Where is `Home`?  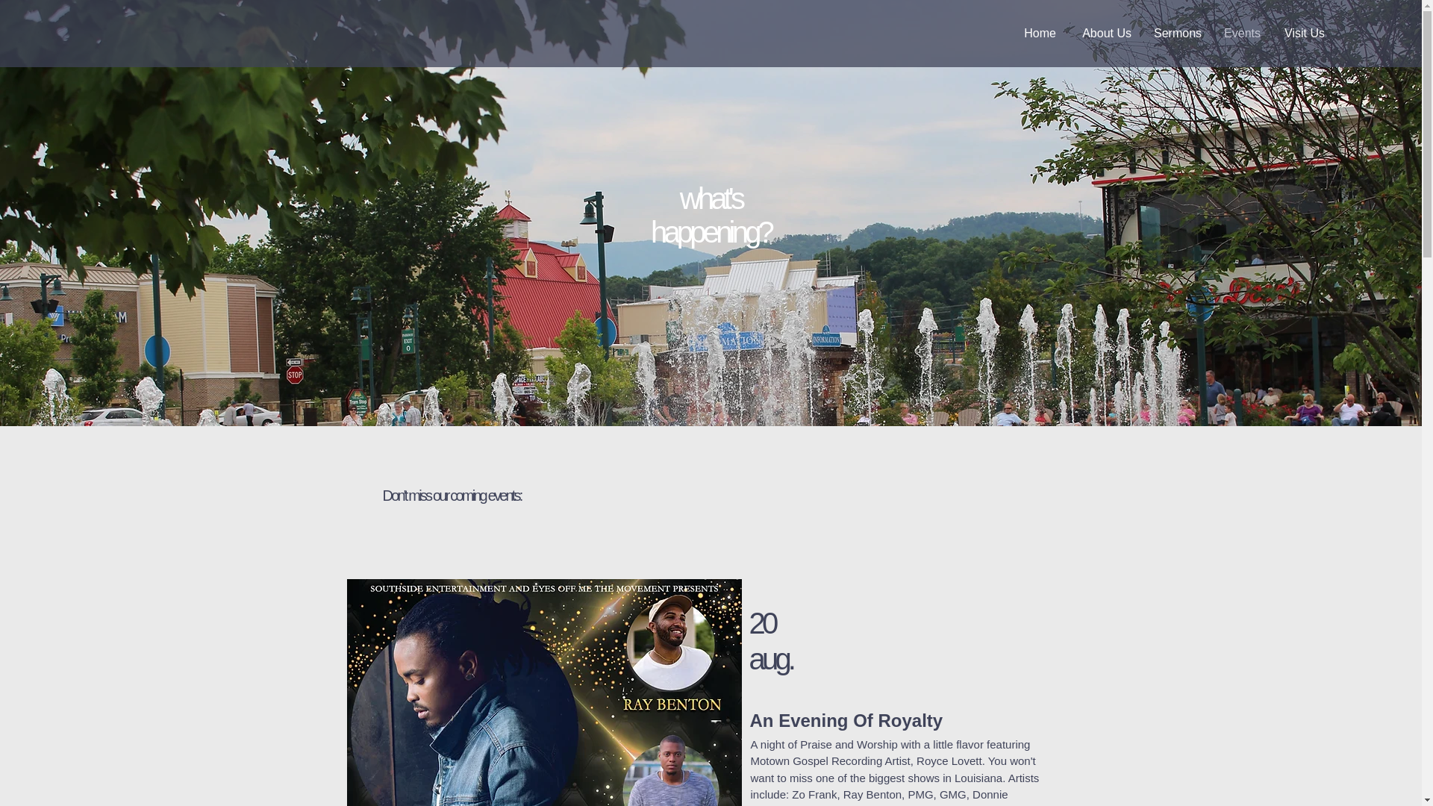
Home is located at coordinates (1039, 34).